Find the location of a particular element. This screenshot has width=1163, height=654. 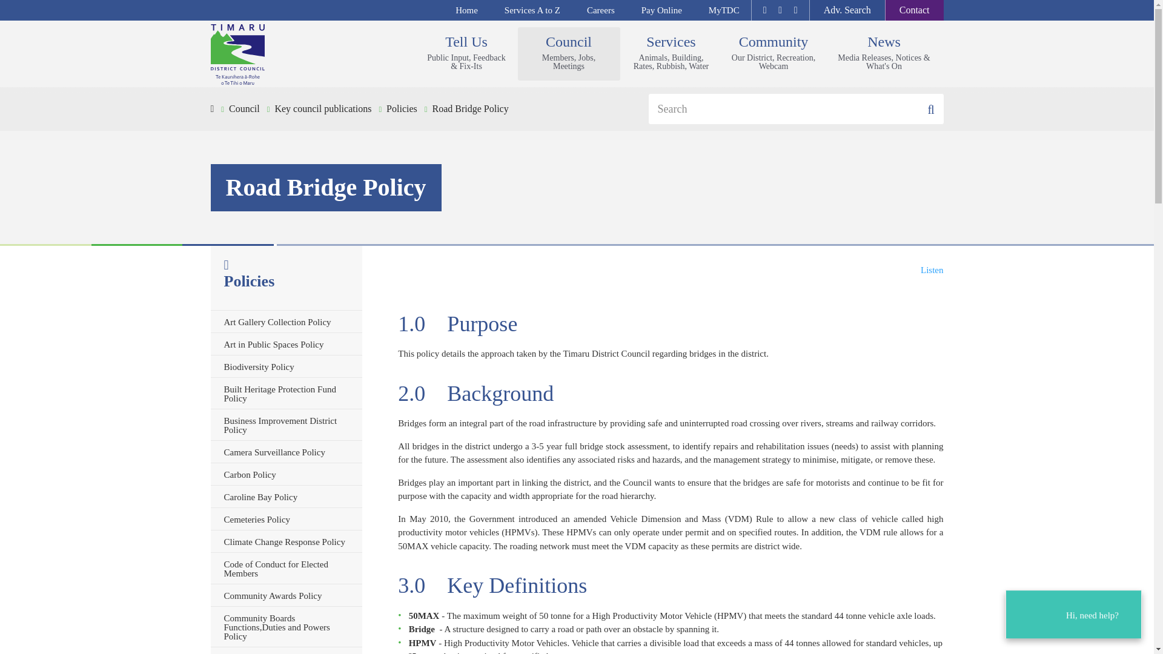

Careers is located at coordinates (600, 10).